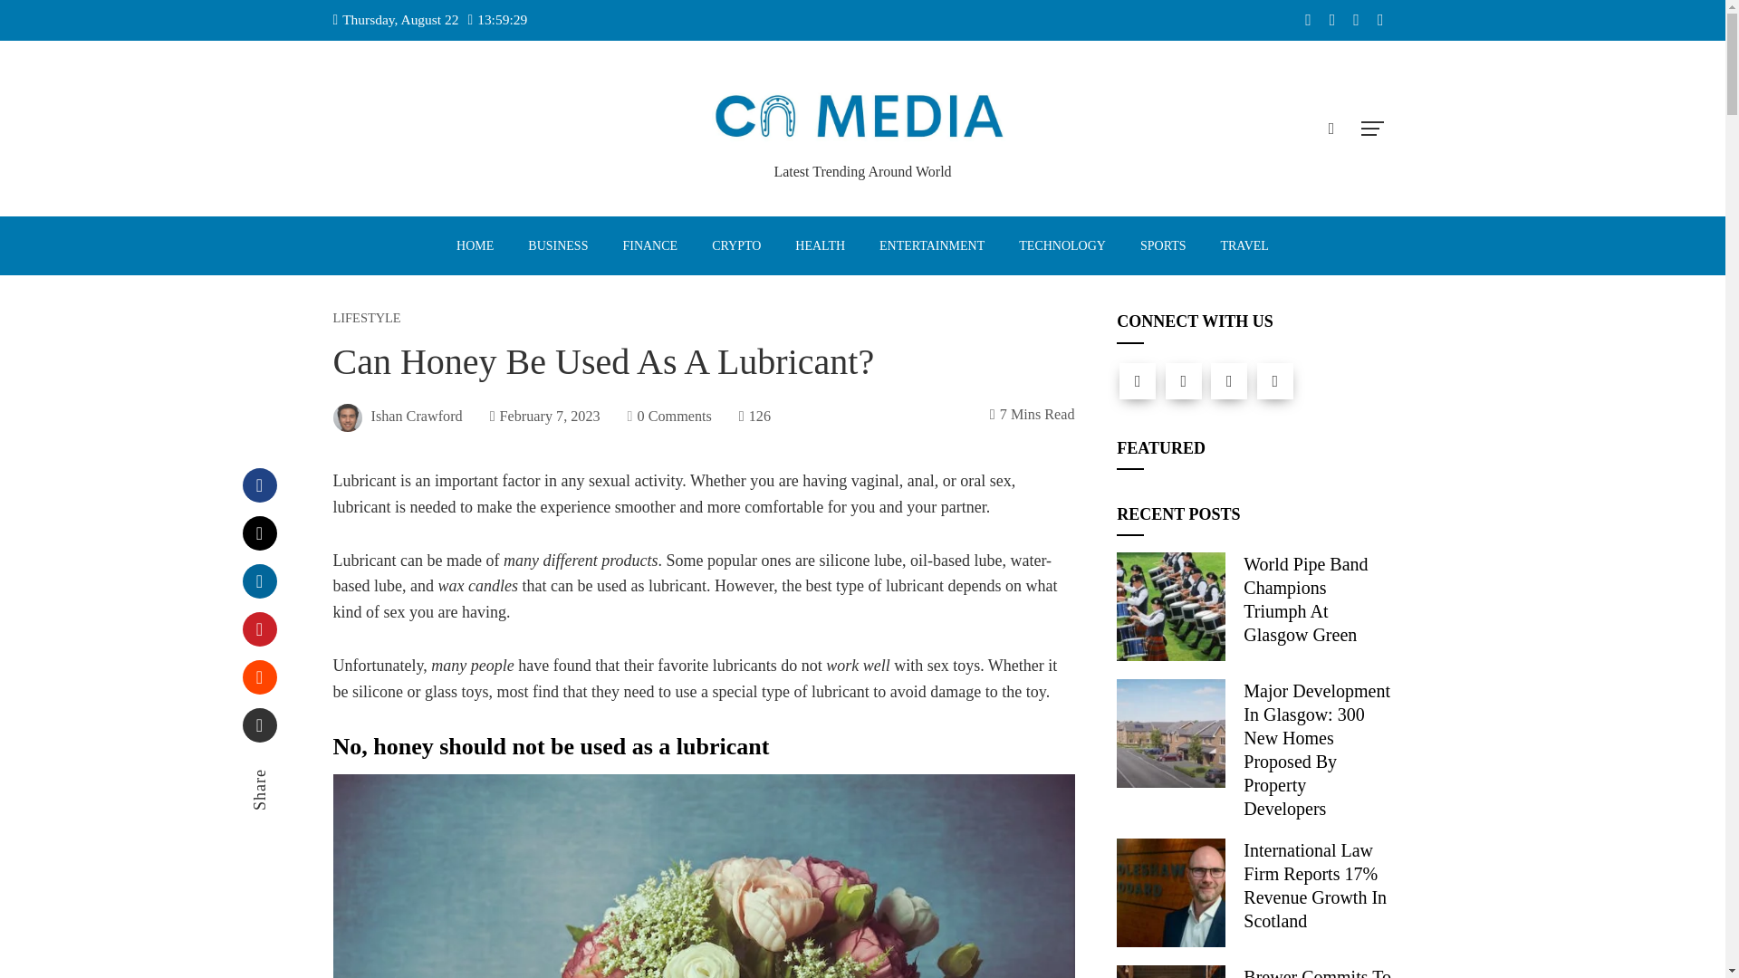  I want to click on Twitter, so click(1183, 380).